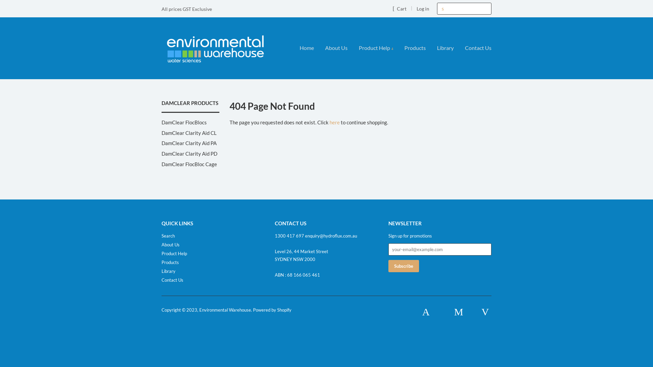 Image resolution: width=653 pixels, height=367 pixels. Describe the element at coordinates (404, 266) in the screenshot. I see `Subscribe` at that location.